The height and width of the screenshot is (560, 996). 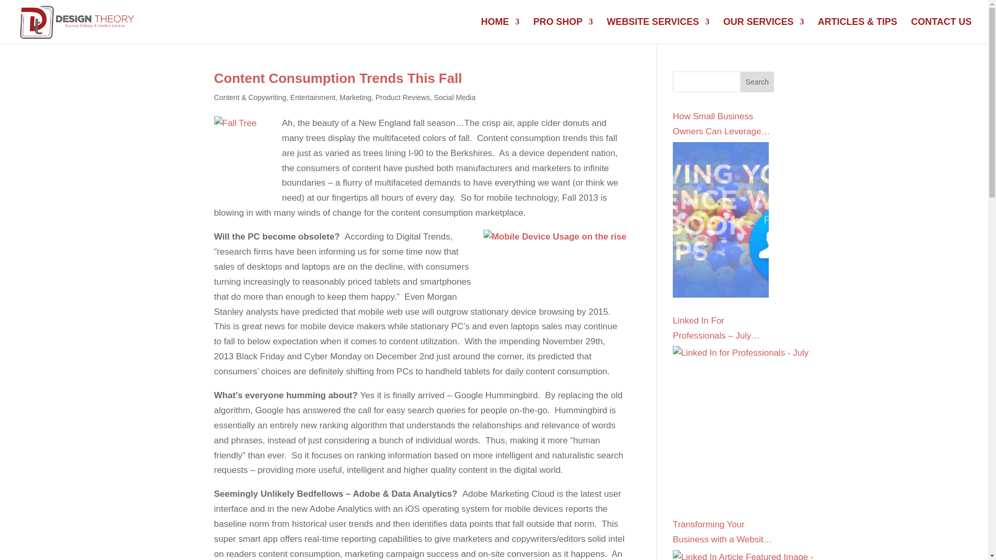 I want to click on Social Media, so click(x=455, y=97).